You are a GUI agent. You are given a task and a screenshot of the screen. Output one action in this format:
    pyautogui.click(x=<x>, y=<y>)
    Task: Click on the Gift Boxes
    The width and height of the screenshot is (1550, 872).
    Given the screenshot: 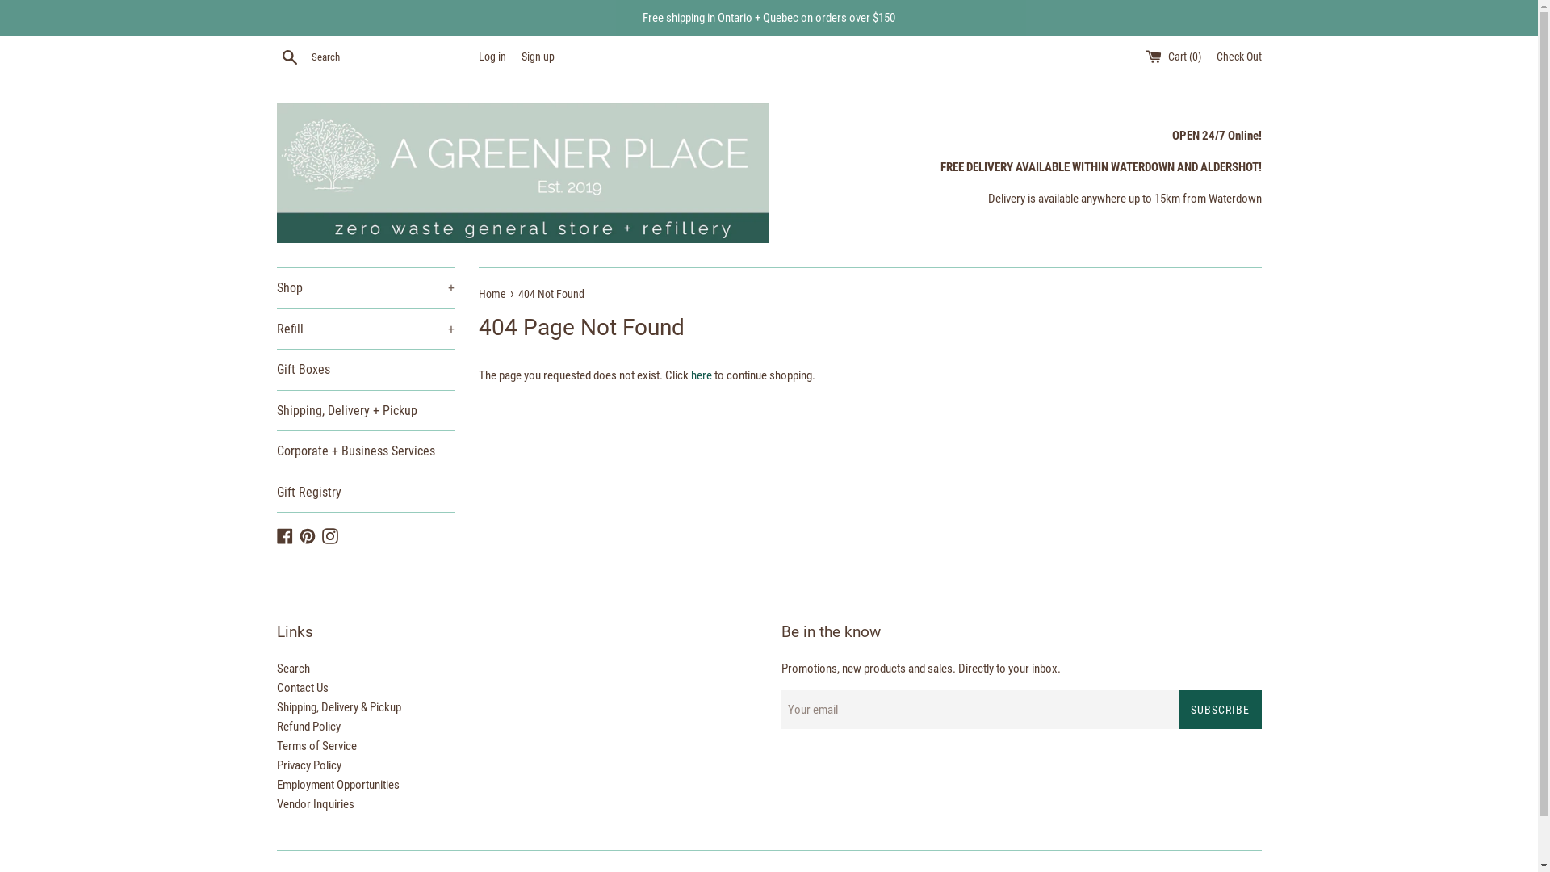 What is the action you would take?
    pyautogui.click(x=365, y=370)
    